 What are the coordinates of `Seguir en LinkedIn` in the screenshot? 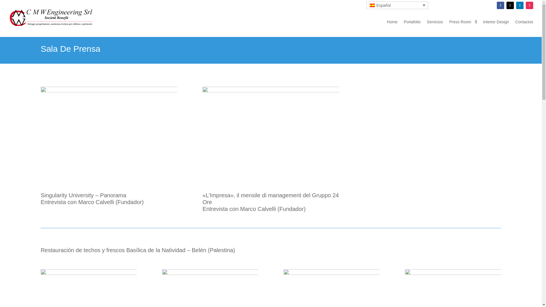 It's located at (520, 5).